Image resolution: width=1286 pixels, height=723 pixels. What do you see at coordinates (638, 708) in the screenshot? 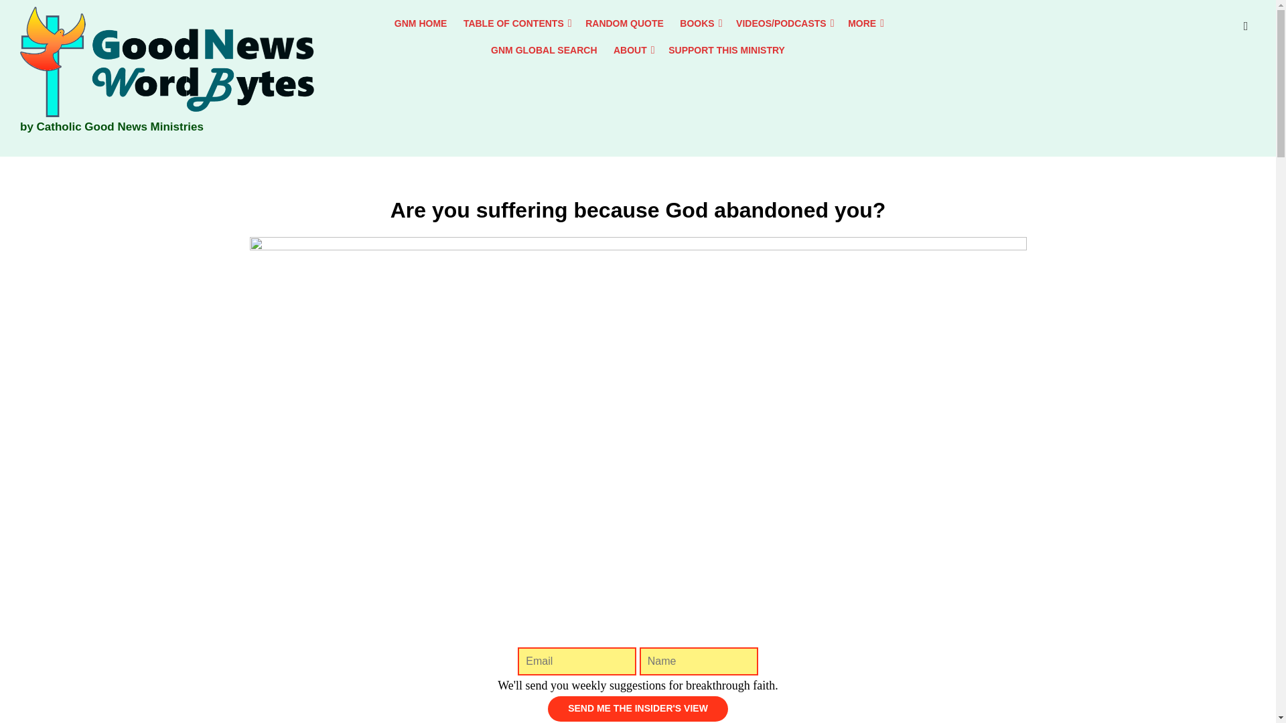
I see `Send me the Insider's View` at bounding box center [638, 708].